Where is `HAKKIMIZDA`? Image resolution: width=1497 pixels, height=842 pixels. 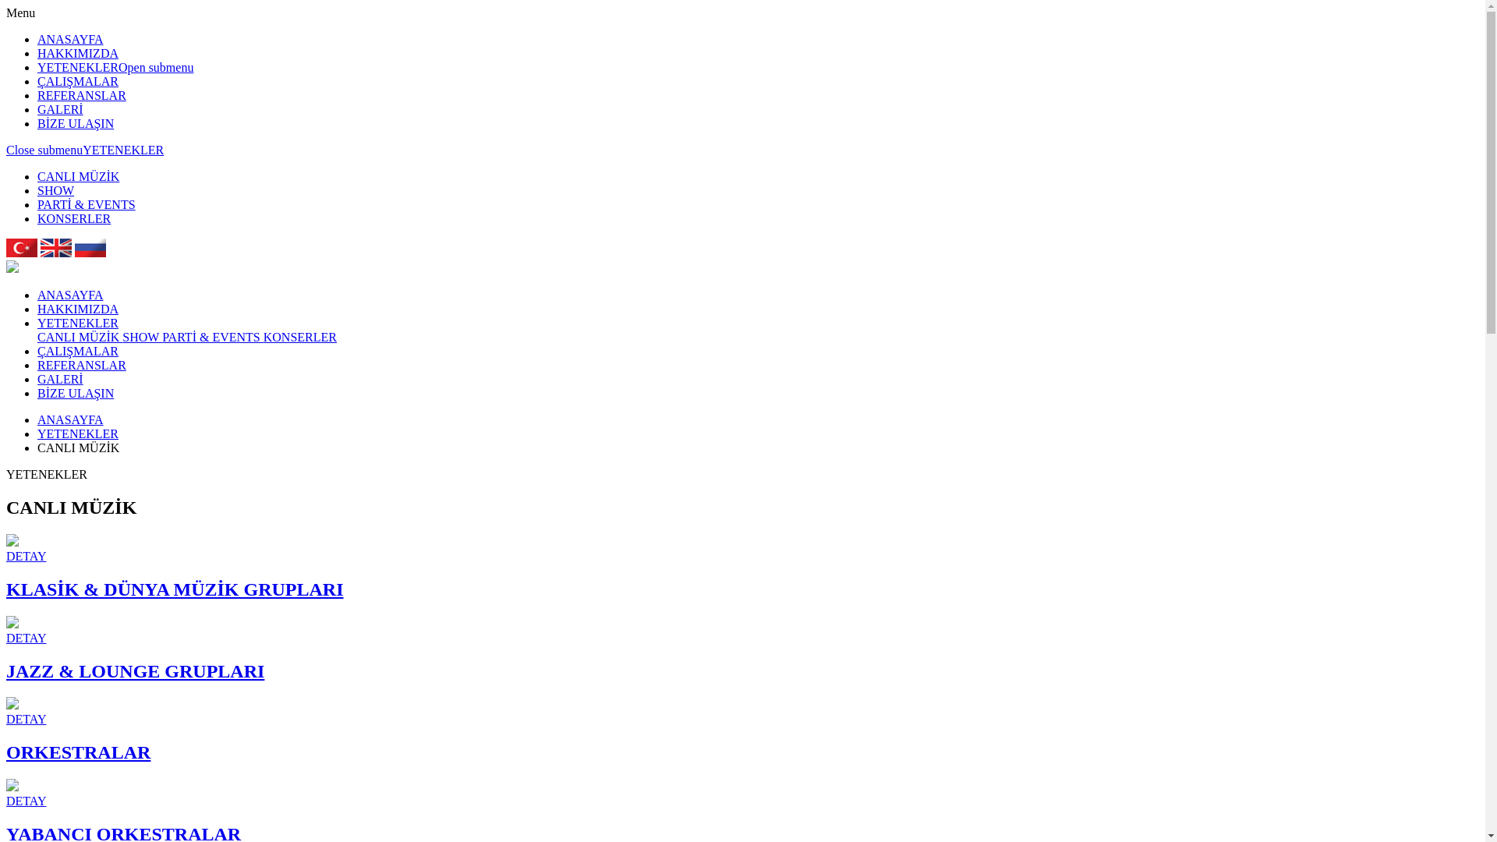 HAKKIMIZDA is located at coordinates (78, 53).